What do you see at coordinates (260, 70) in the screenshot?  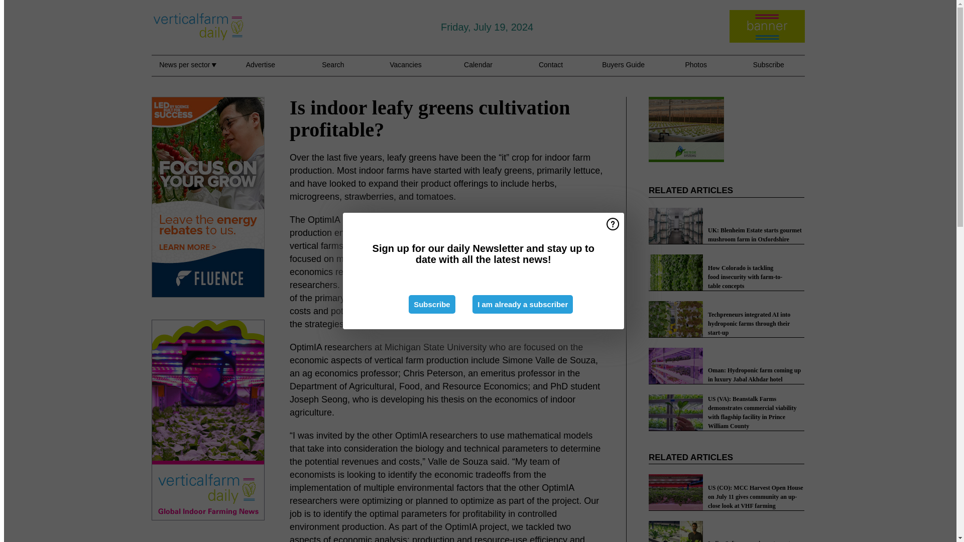 I see `Advertise` at bounding box center [260, 70].